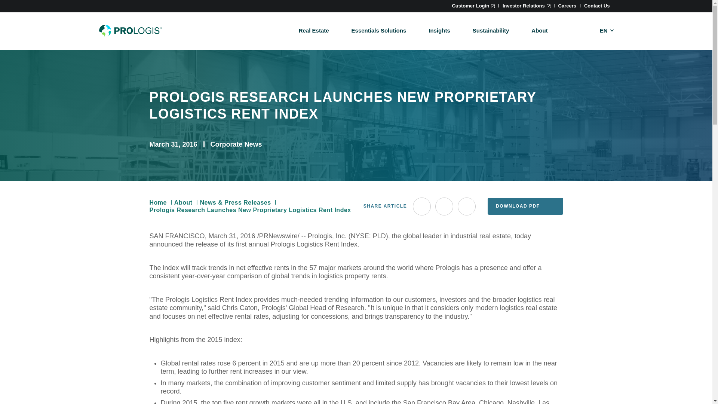 This screenshot has width=718, height=404. I want to click on Home, so click(130, 31).